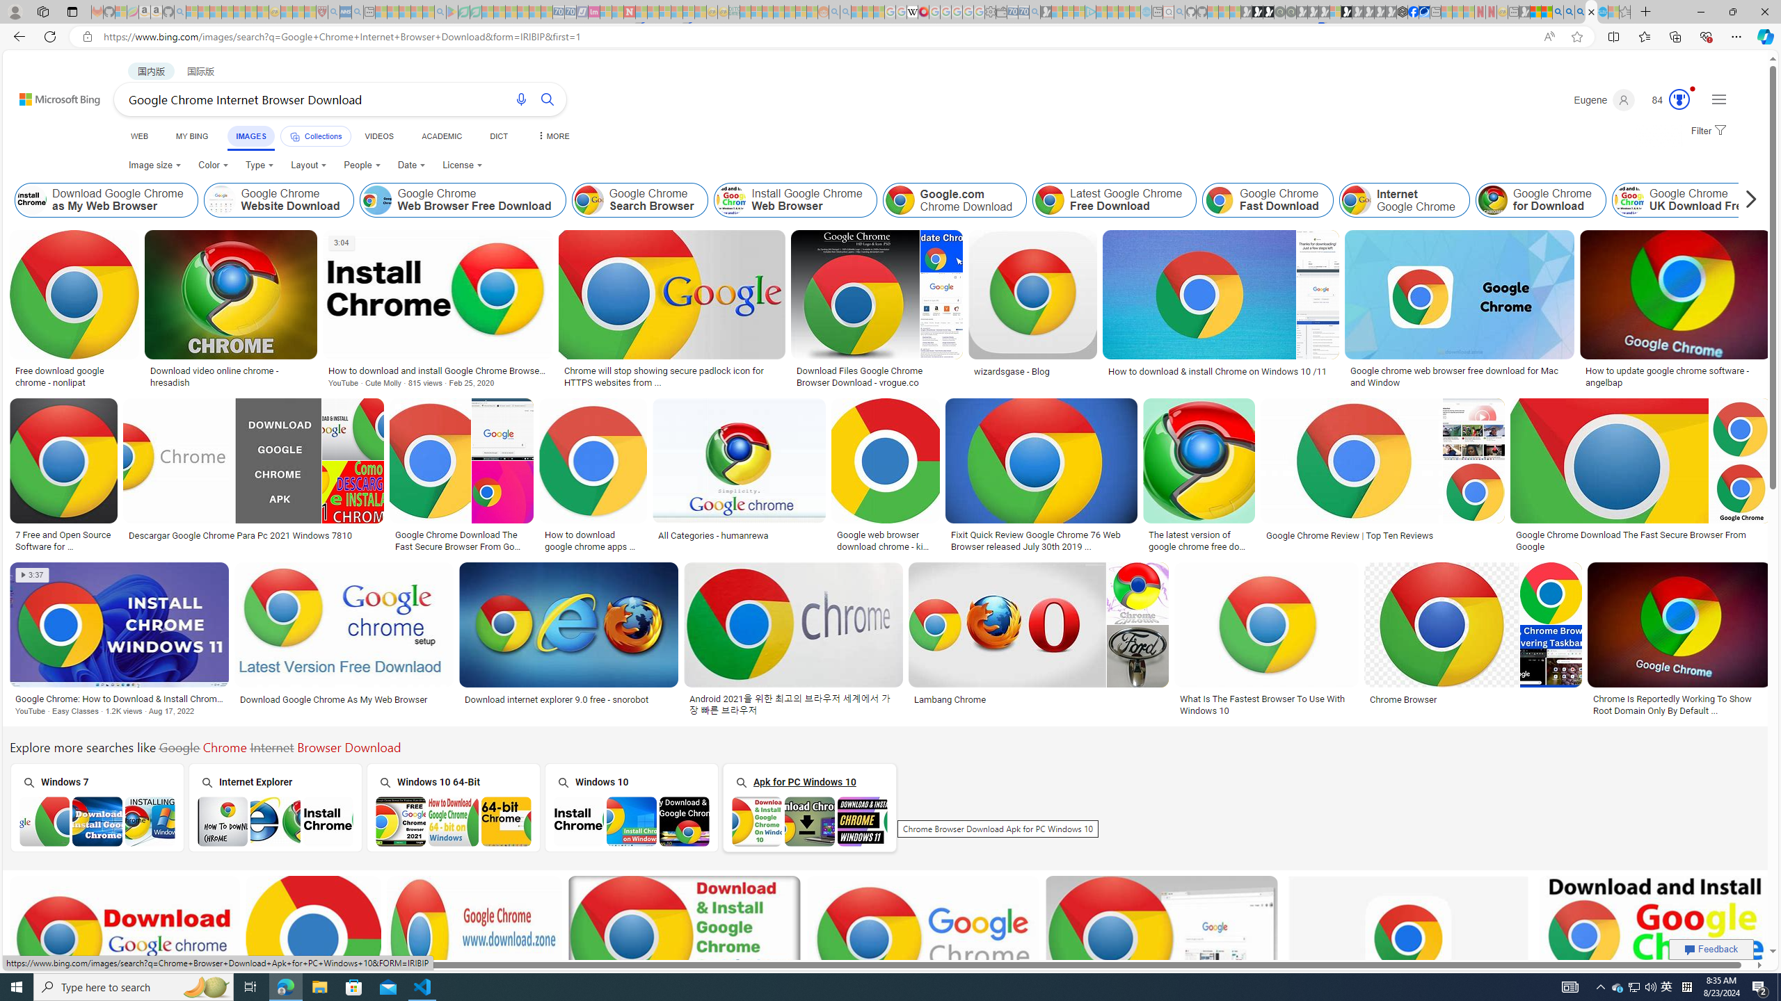  Describe the element at coordinates (810, 821) in the screenshot. I see `Chrome Browser Download Apk for PC Windows 10` at that location.